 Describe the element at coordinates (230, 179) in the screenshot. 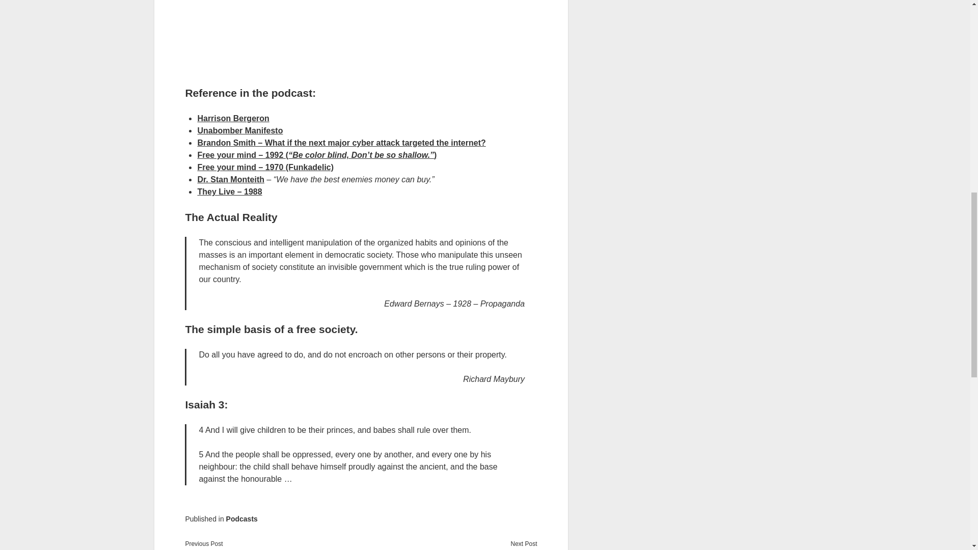

I see `Dr. Stan Monteith` at that location.